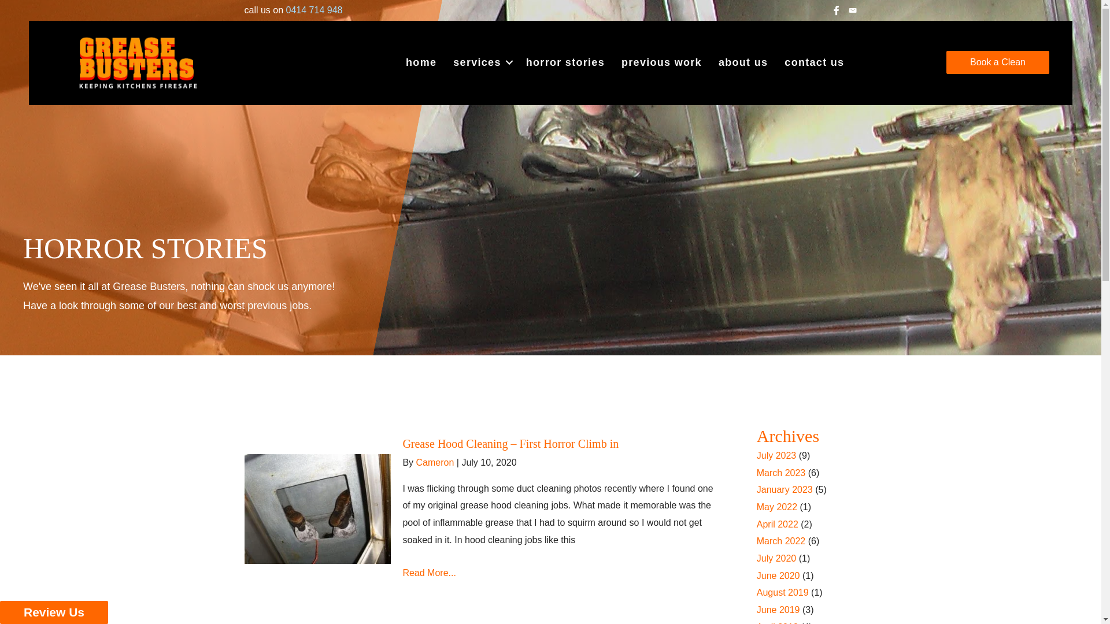  I want to click on April 2022, so click(778, 525).